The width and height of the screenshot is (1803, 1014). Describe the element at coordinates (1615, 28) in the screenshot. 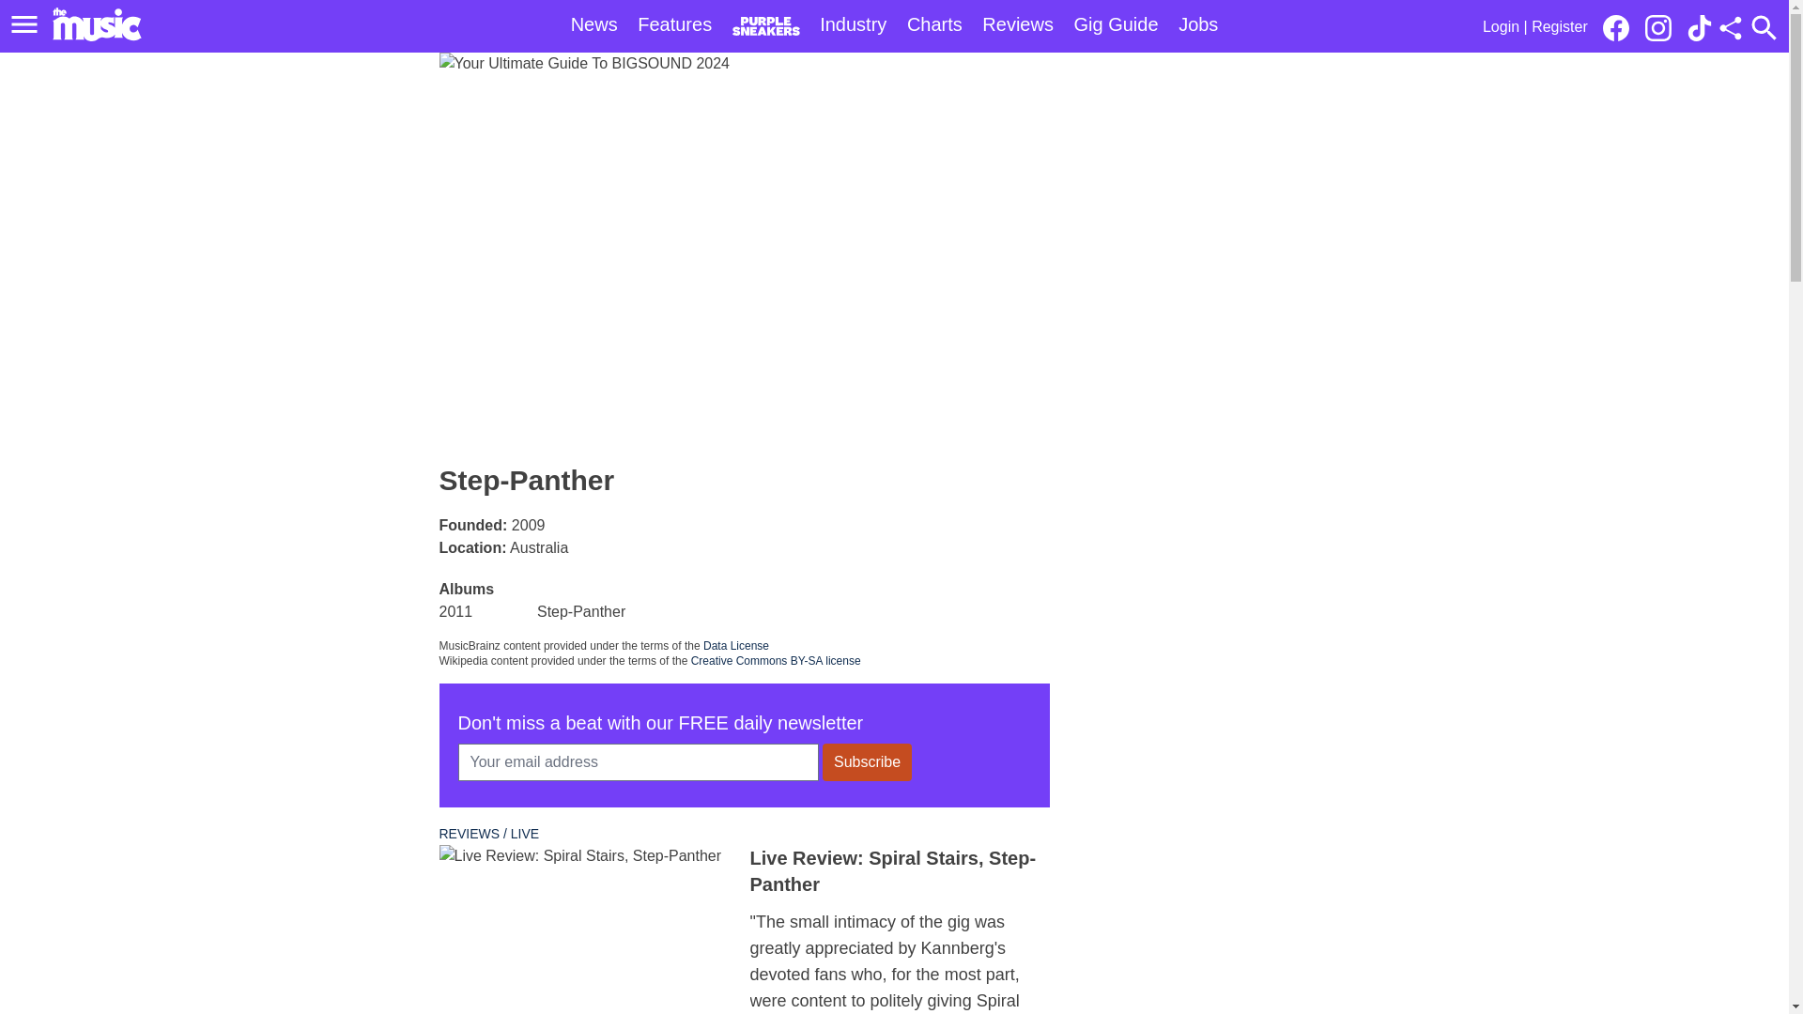

I see `Link to our Facebook` at that location.